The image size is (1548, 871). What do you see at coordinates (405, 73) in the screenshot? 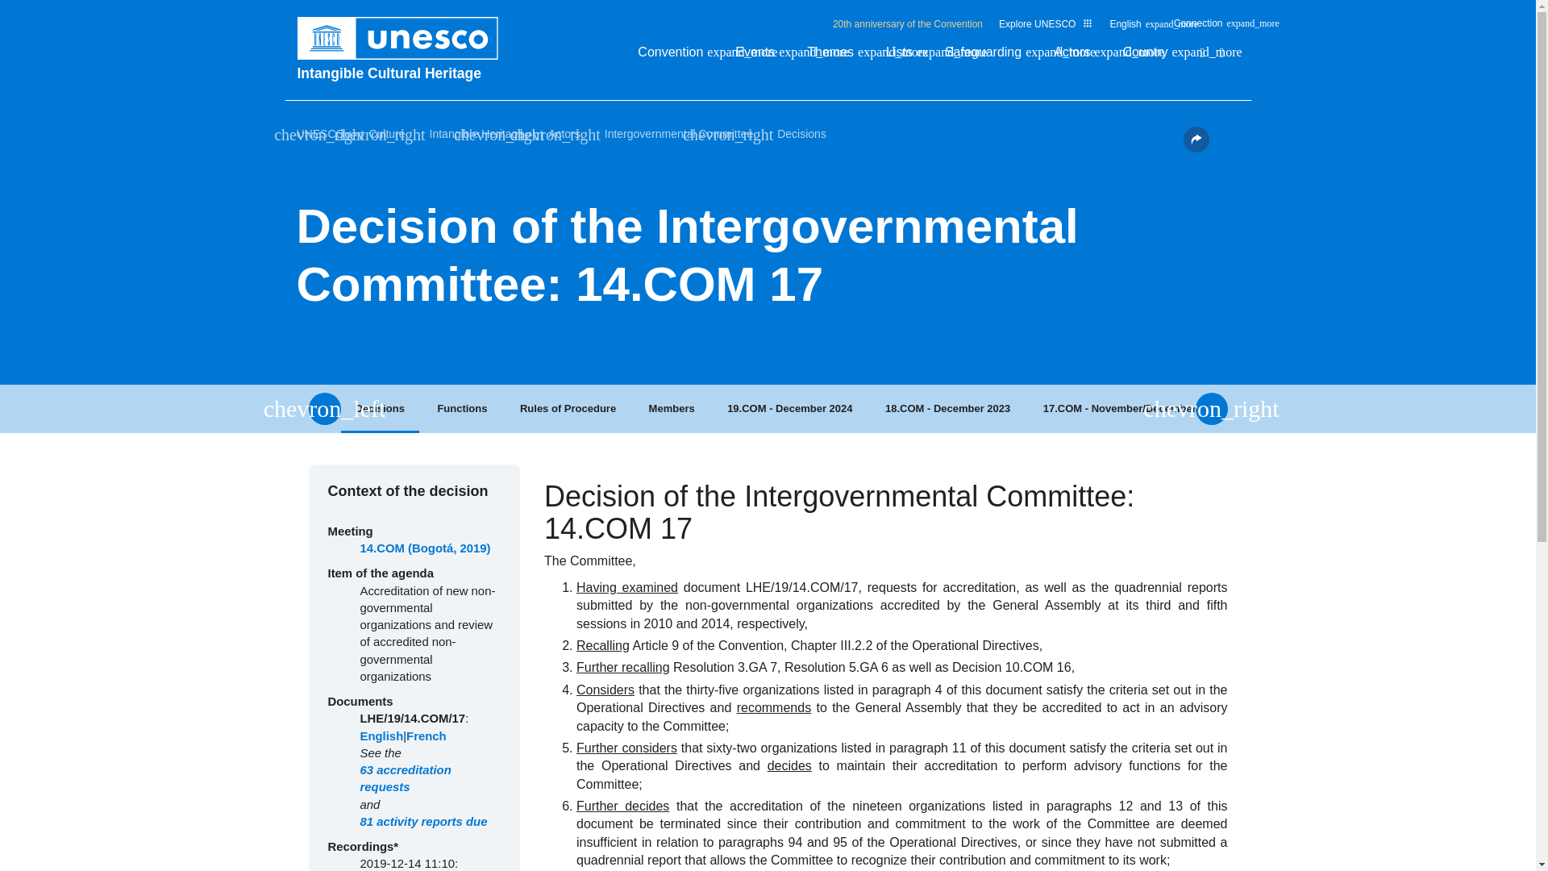
I see `Intangible Cultural Heritage` at bounding box center [405, 73].